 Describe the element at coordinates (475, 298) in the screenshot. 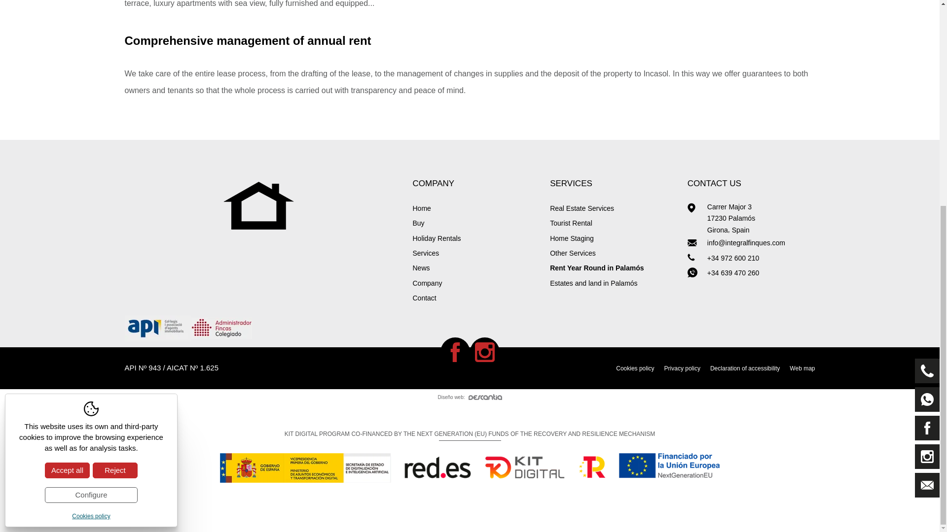

I see `Contact` at that location.